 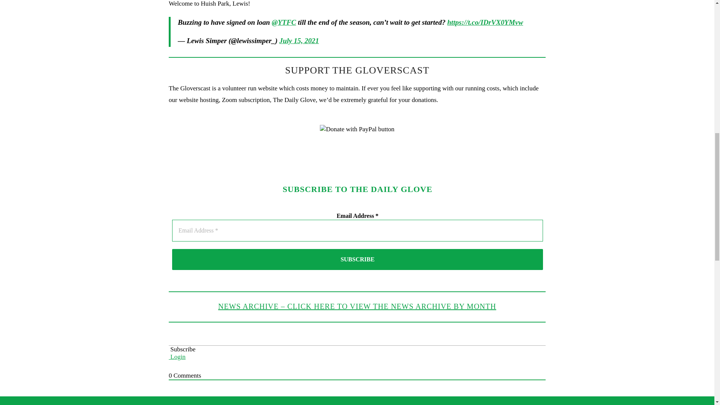 I want to click on PayPal - The safer, easier way to pay online!, so click(x=357, y=129).